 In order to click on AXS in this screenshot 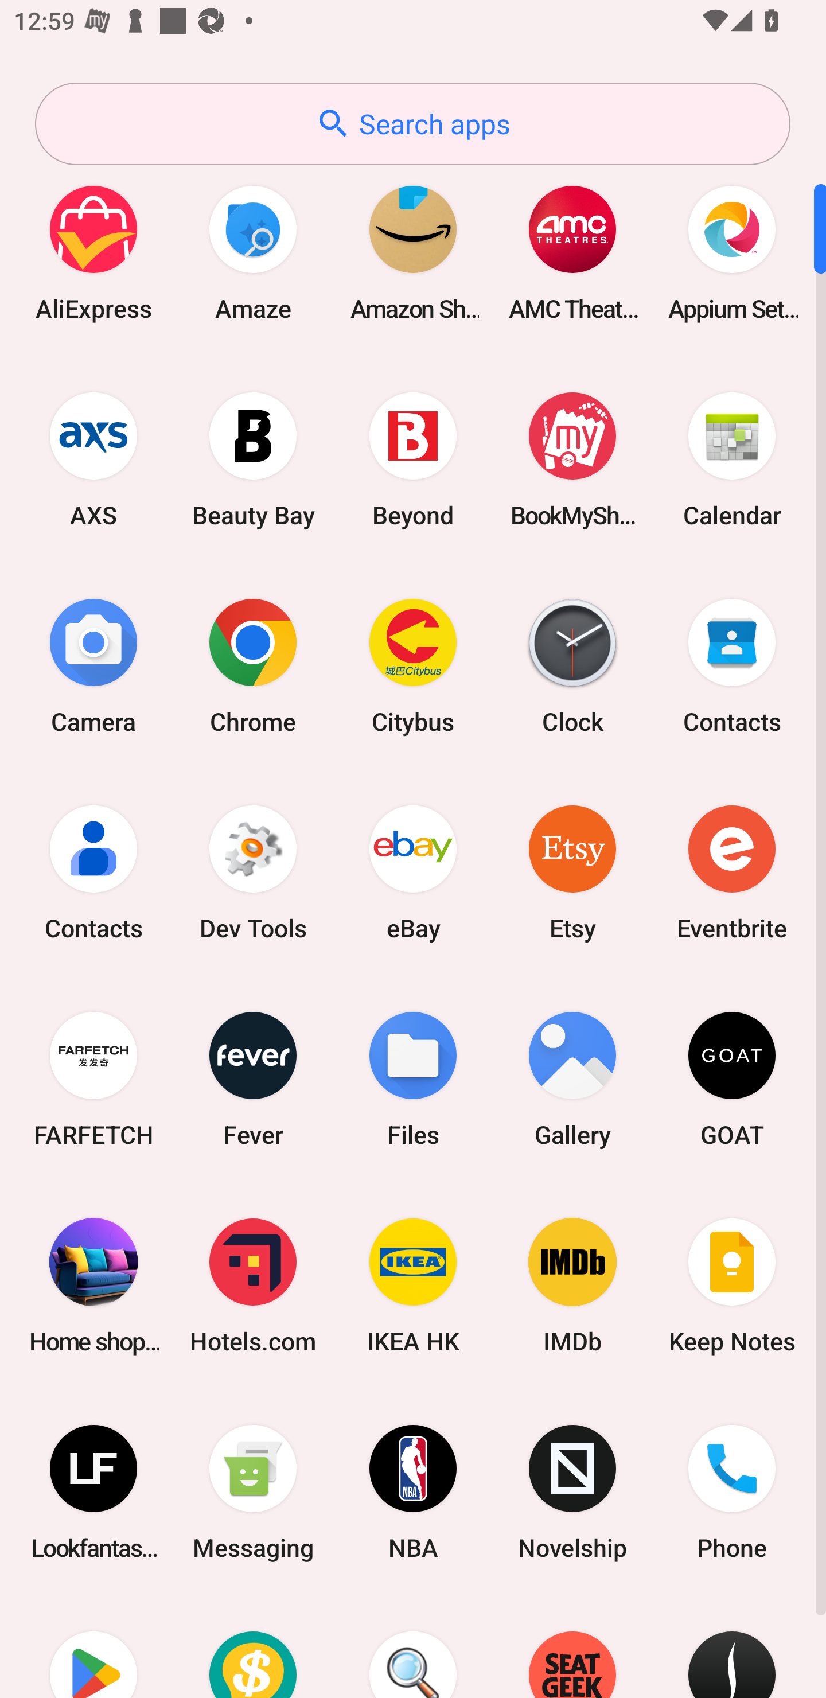, I will do `click(93, 459)`.